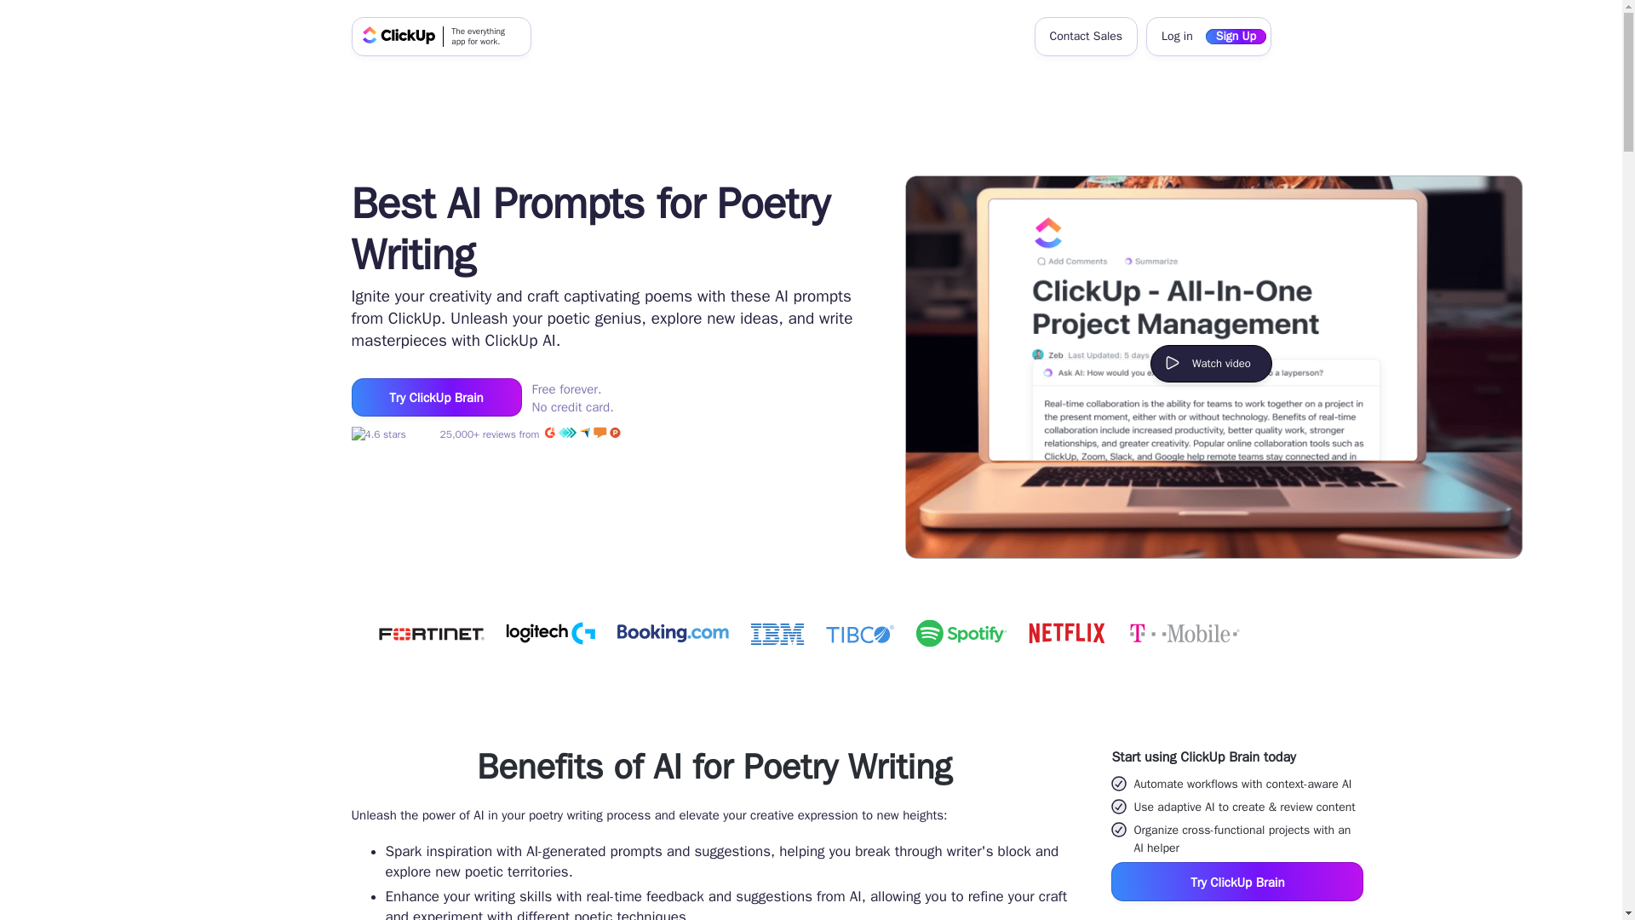 The height and width of the screenshot is (920, 1635). Describe the element at coordinates (1085, 36) in the screenshot. I see `Contact Sales` at that location.